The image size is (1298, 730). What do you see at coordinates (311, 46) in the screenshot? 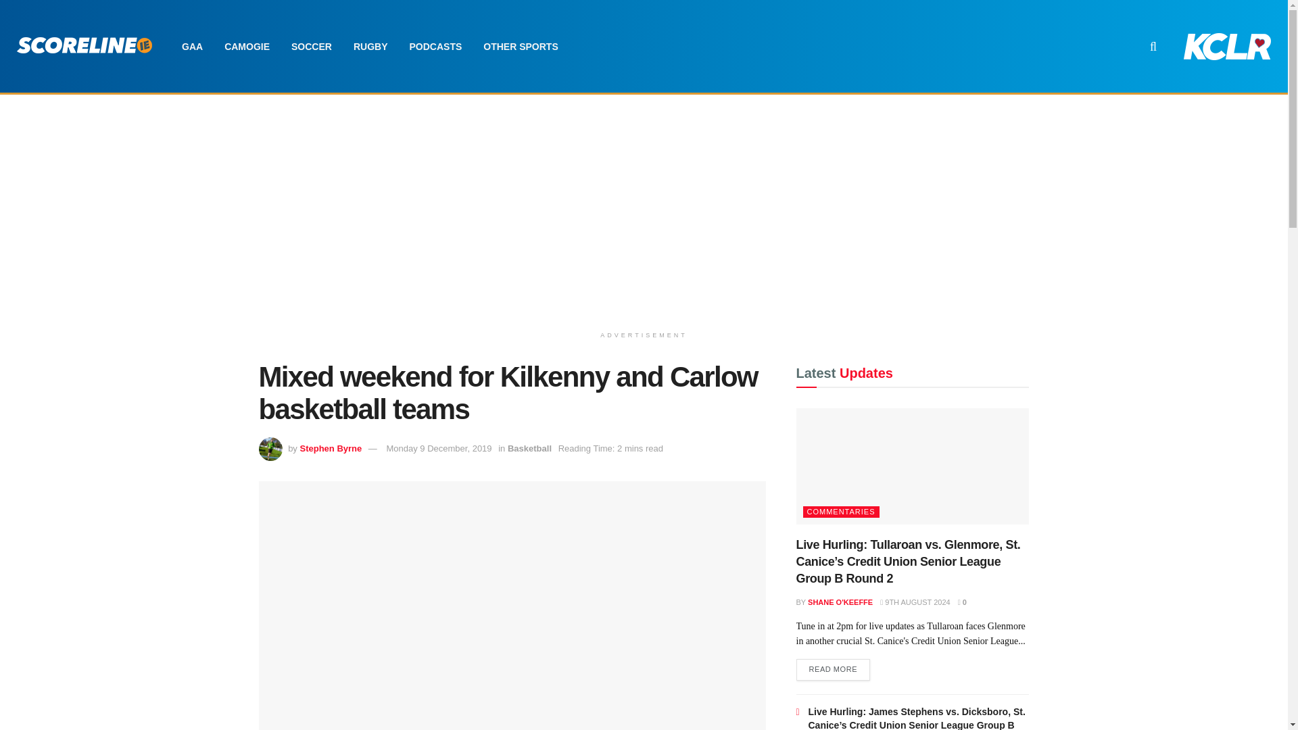
I see `SOCCER` at bounding box center [311, 46].